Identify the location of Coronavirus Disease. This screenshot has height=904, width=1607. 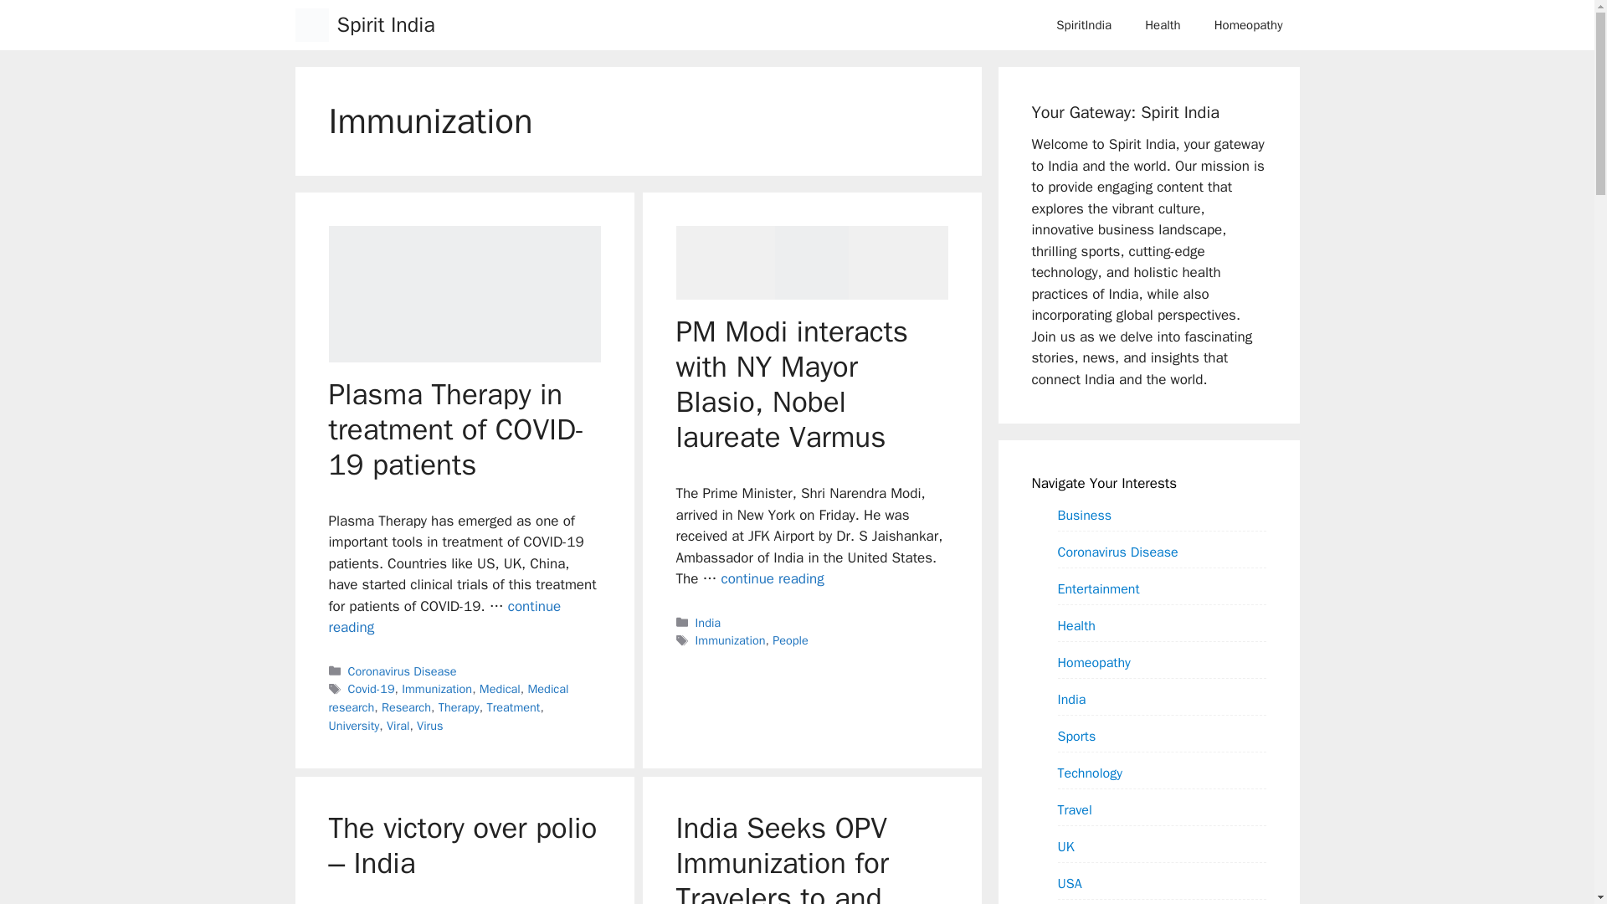
(402, 671).